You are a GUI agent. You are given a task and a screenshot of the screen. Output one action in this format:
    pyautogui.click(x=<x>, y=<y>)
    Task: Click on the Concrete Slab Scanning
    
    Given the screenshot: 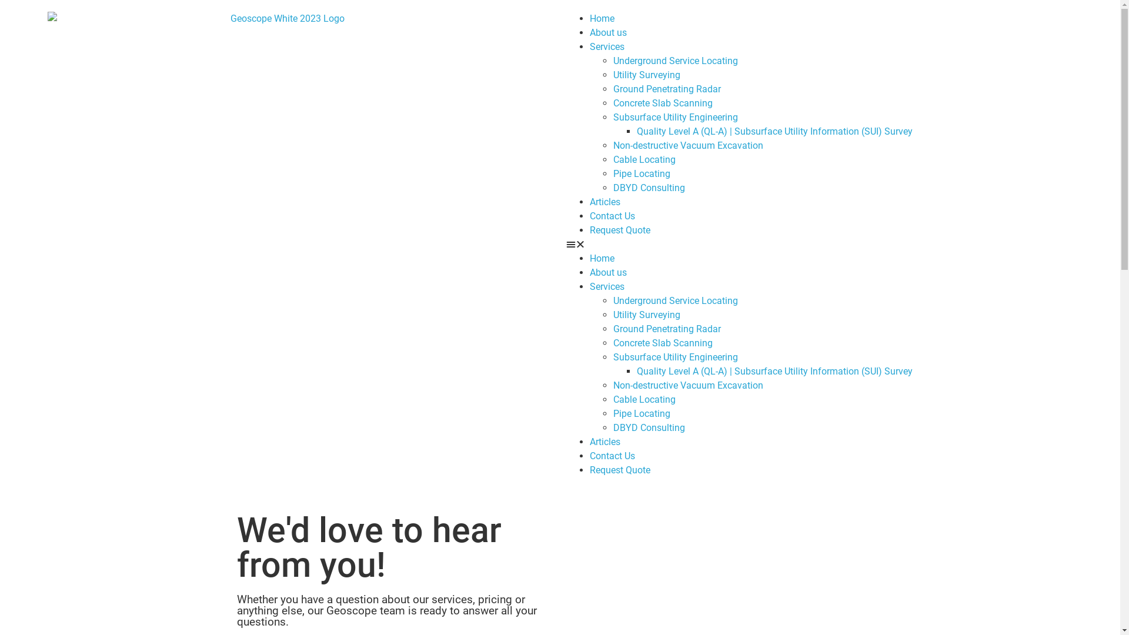 What is the action you would take?
    pyautogui.click(x=662, y=103)
    